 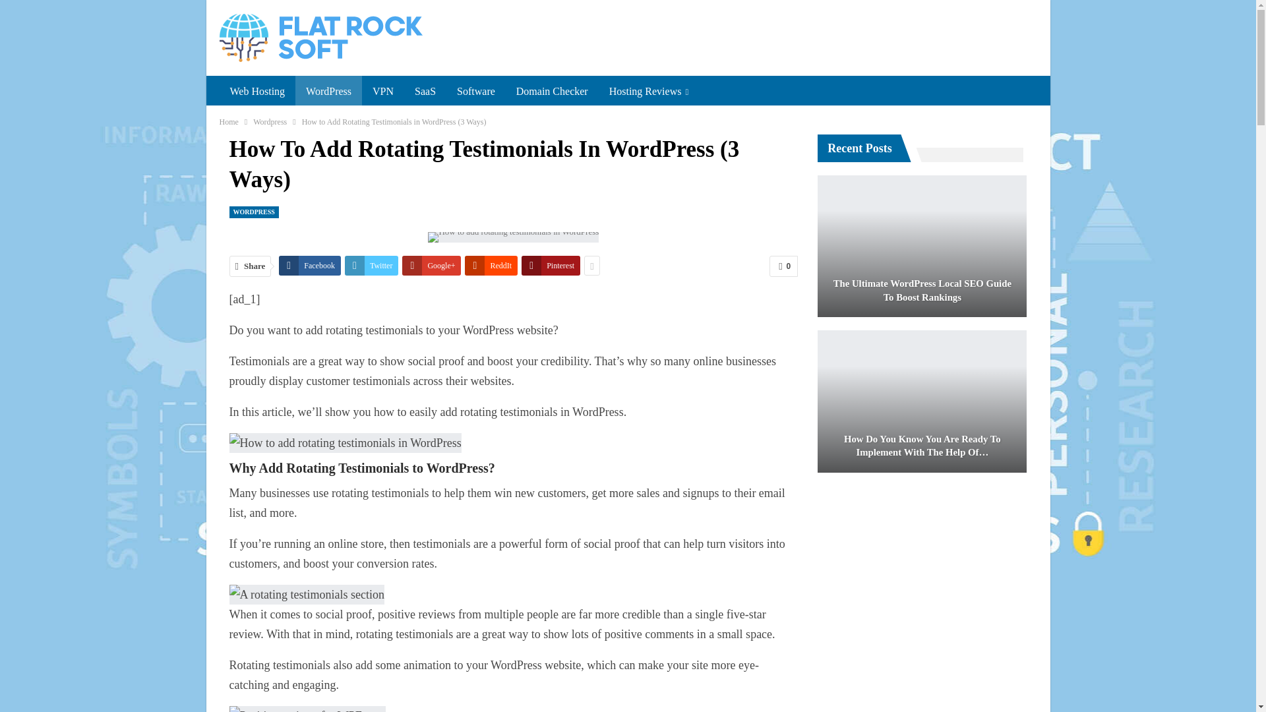 What do you see at coordinates (551, 265) in the screenshot?
I see `Pinterest` at bounding box center [551, 265].